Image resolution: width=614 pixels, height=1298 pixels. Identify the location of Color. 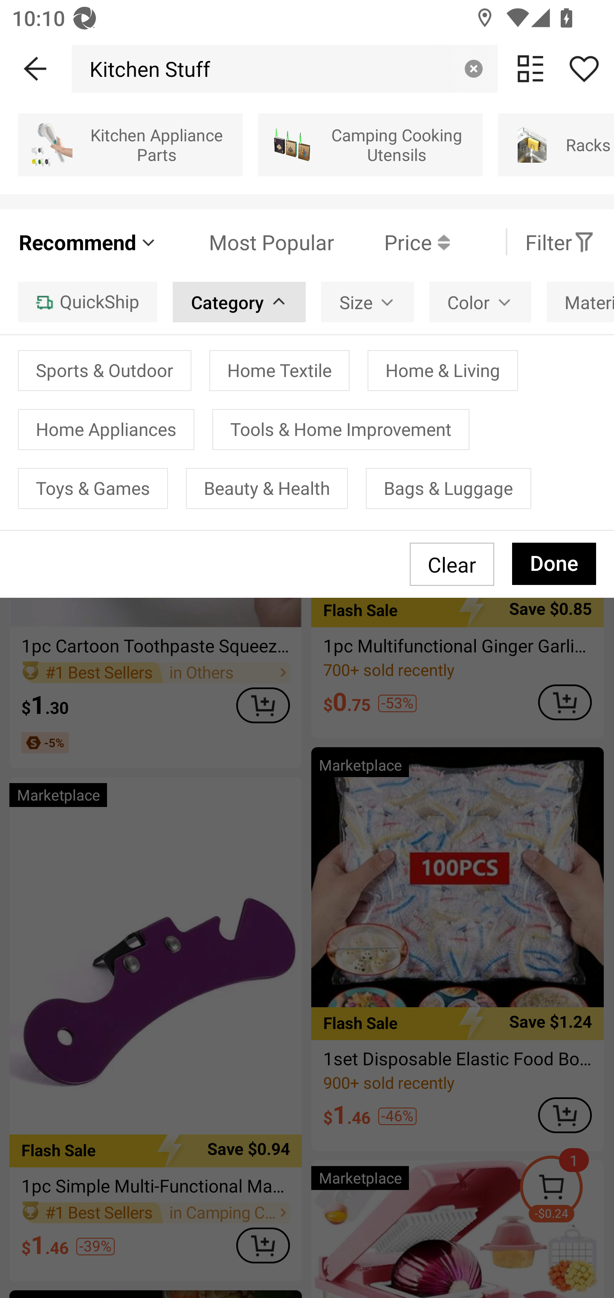
(480, 301).